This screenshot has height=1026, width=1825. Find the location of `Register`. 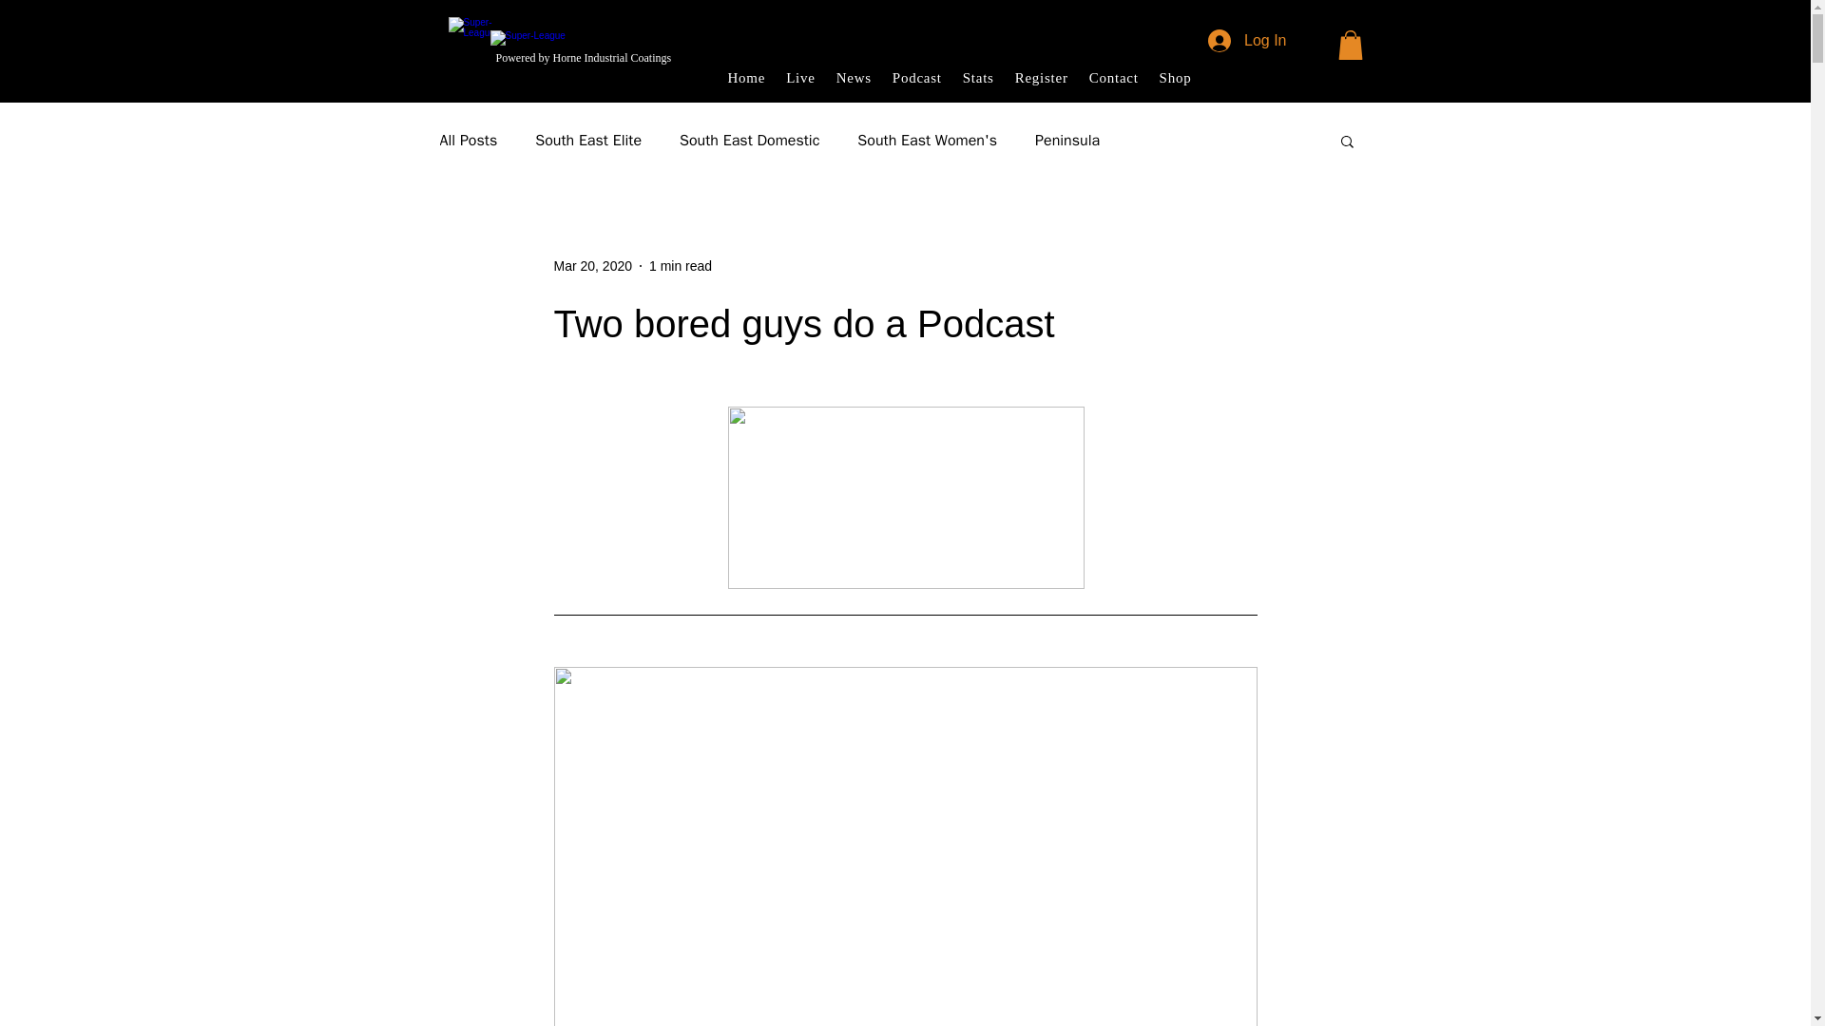

Register is located at coordinates (1042, 78).